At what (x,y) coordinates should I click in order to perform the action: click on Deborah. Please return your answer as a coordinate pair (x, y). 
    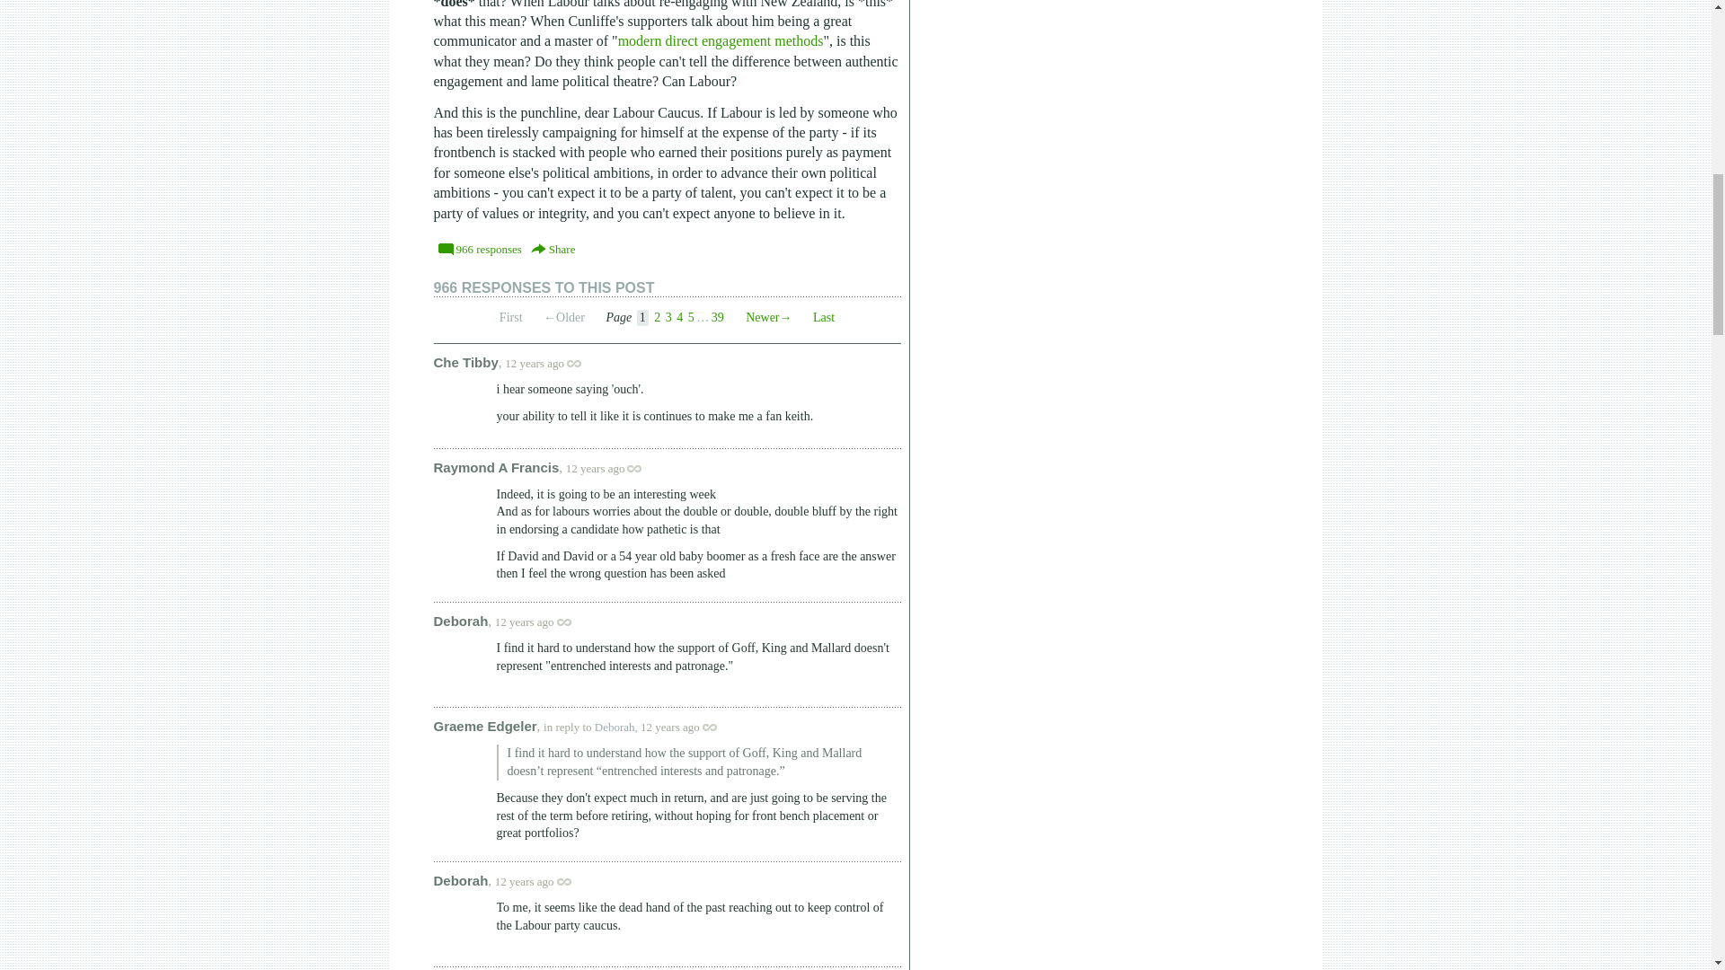
    Looking at the image, I should click on (460, 620).